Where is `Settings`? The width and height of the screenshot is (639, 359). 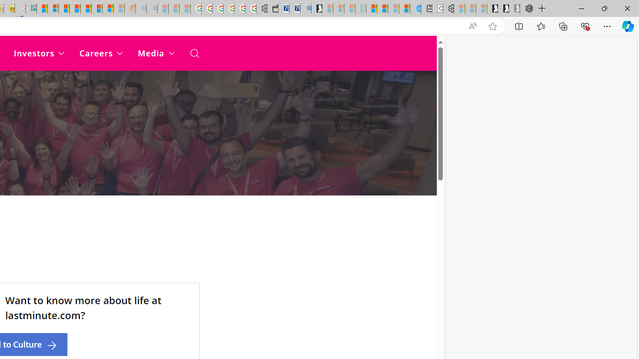
Settings is located at coordinates (448, 9).